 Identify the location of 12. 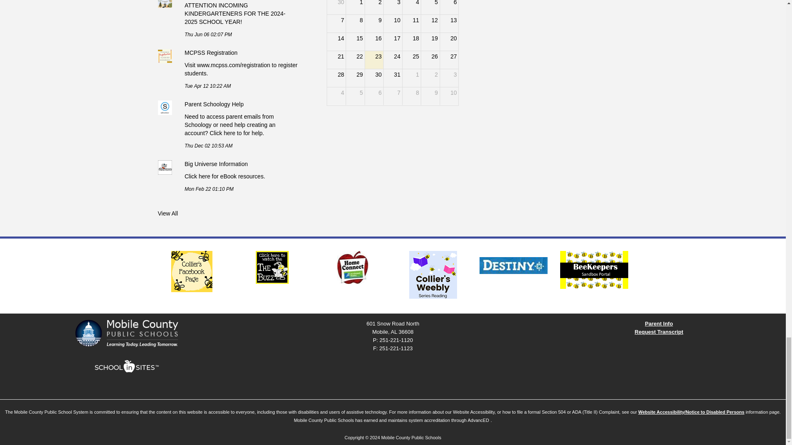
(430, 23).